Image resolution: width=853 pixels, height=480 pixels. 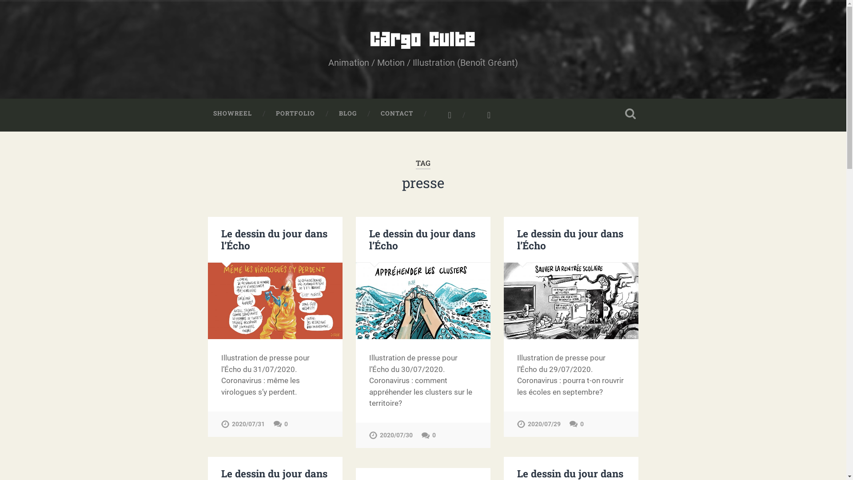 What do you see at coordinates (281, 424) in the screenshot?
I see `0` at bounding box center [281, 424].